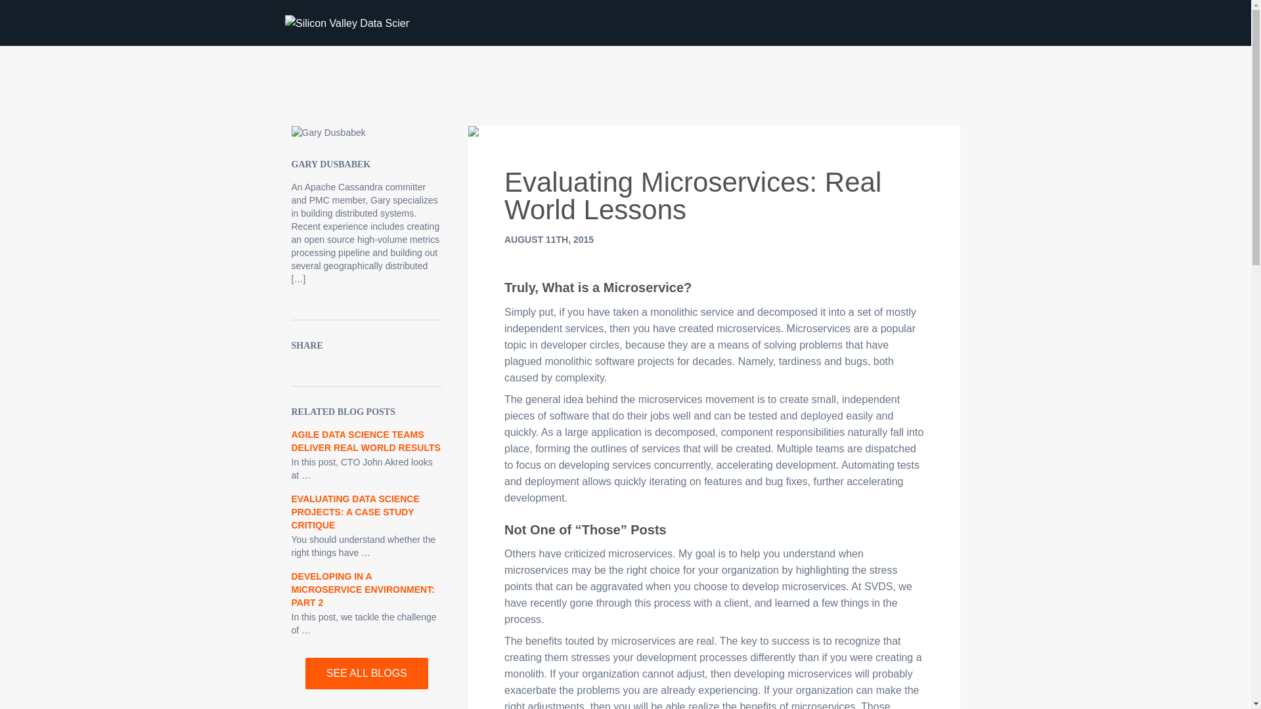 The width and height of the screenshot is (1261, 709). Describe the element at coordinates (355, 511) in the screenshot. I see `EVALUATING DATA SCIENCE PROJECTS: A CASE STUDY CRITIQUE` at that location.